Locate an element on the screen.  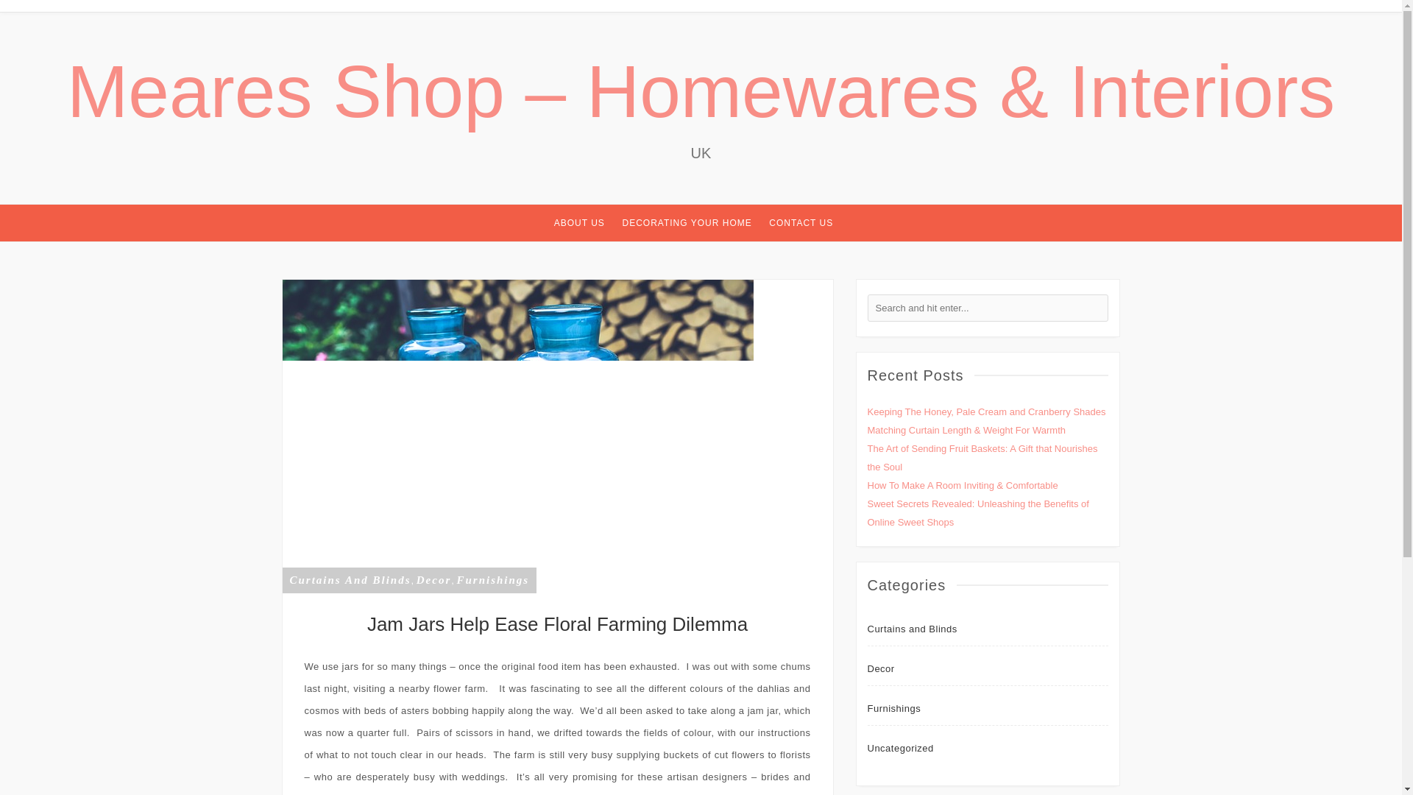
Decor is located at coordinates (434, 579).